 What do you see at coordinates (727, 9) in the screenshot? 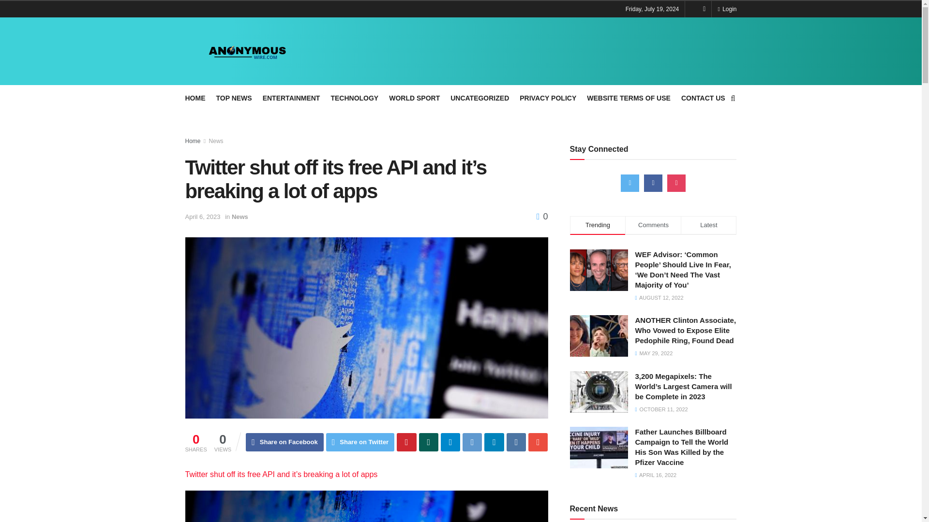
I see `Login` at bounding box center [727, 9].